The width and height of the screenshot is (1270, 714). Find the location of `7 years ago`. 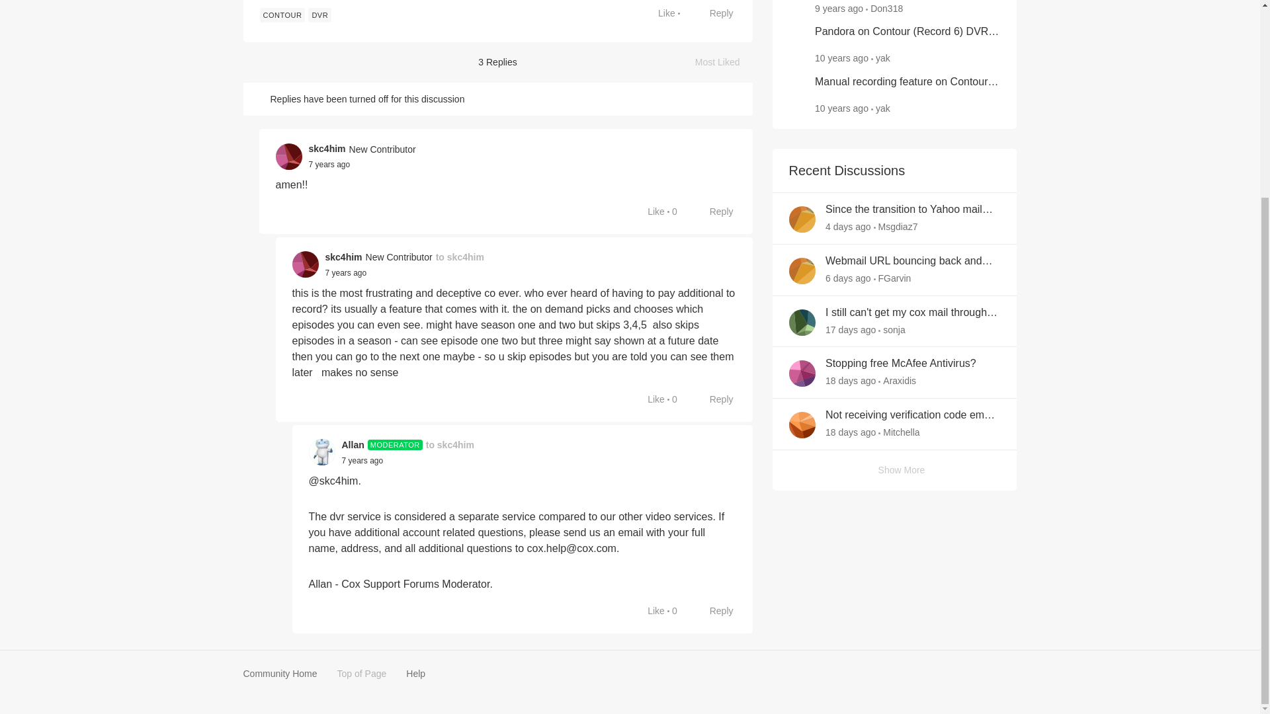

7 years ago is located at coordinates (724, 62).